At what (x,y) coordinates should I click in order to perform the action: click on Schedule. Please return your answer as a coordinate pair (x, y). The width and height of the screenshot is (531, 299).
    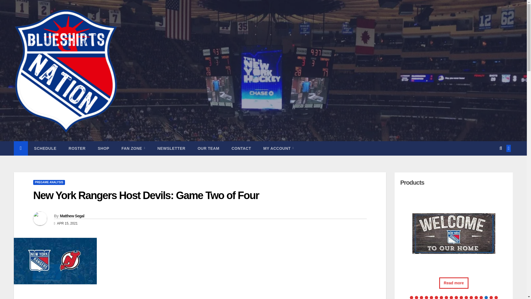
    Looking at the image, I should click on (45, 148).